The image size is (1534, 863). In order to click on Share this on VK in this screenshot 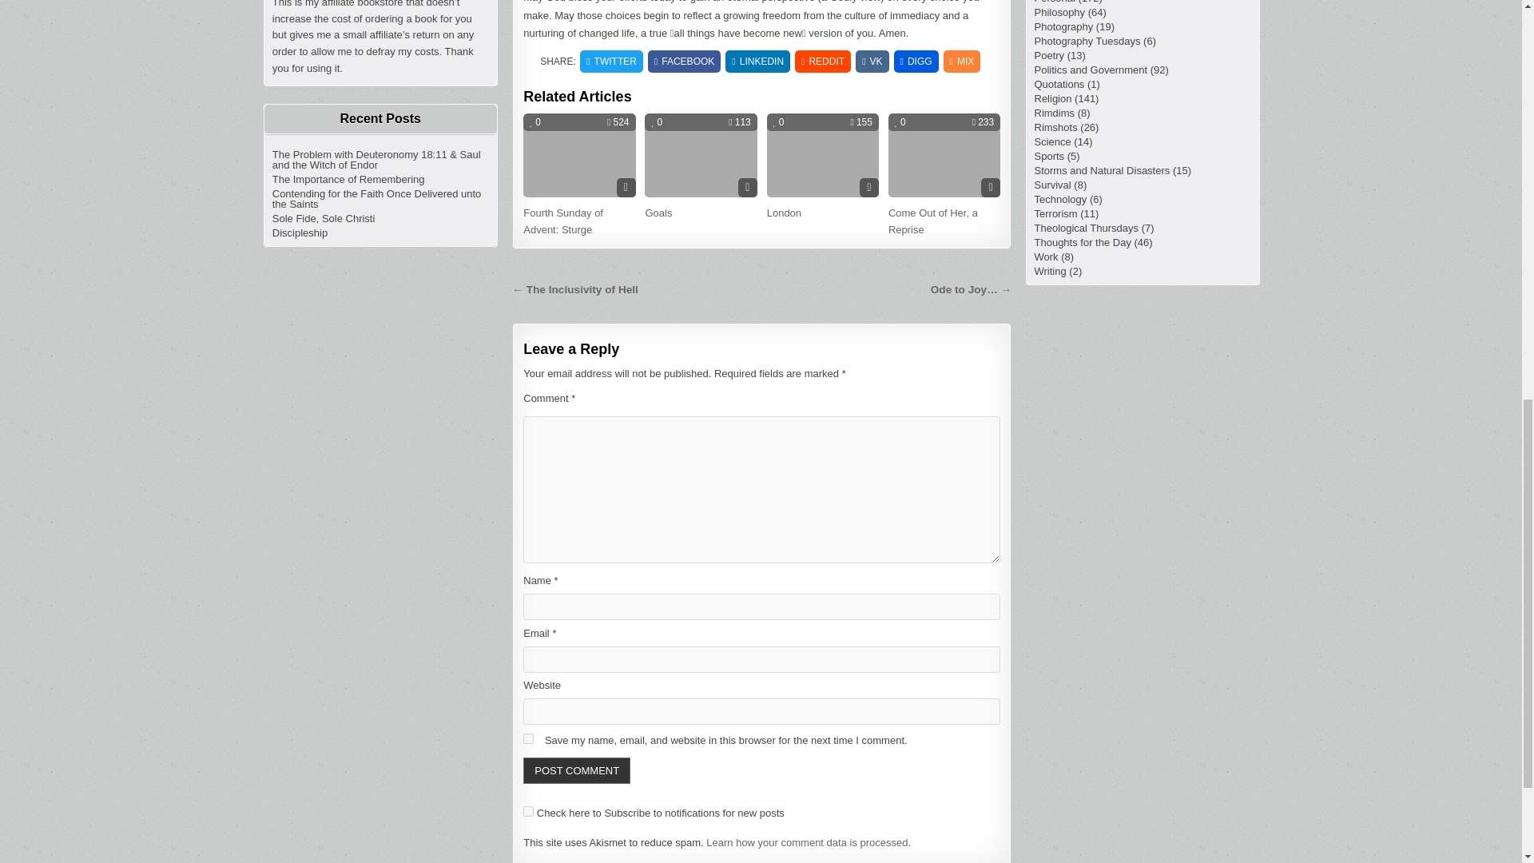, I will do `click(872, 61)`.